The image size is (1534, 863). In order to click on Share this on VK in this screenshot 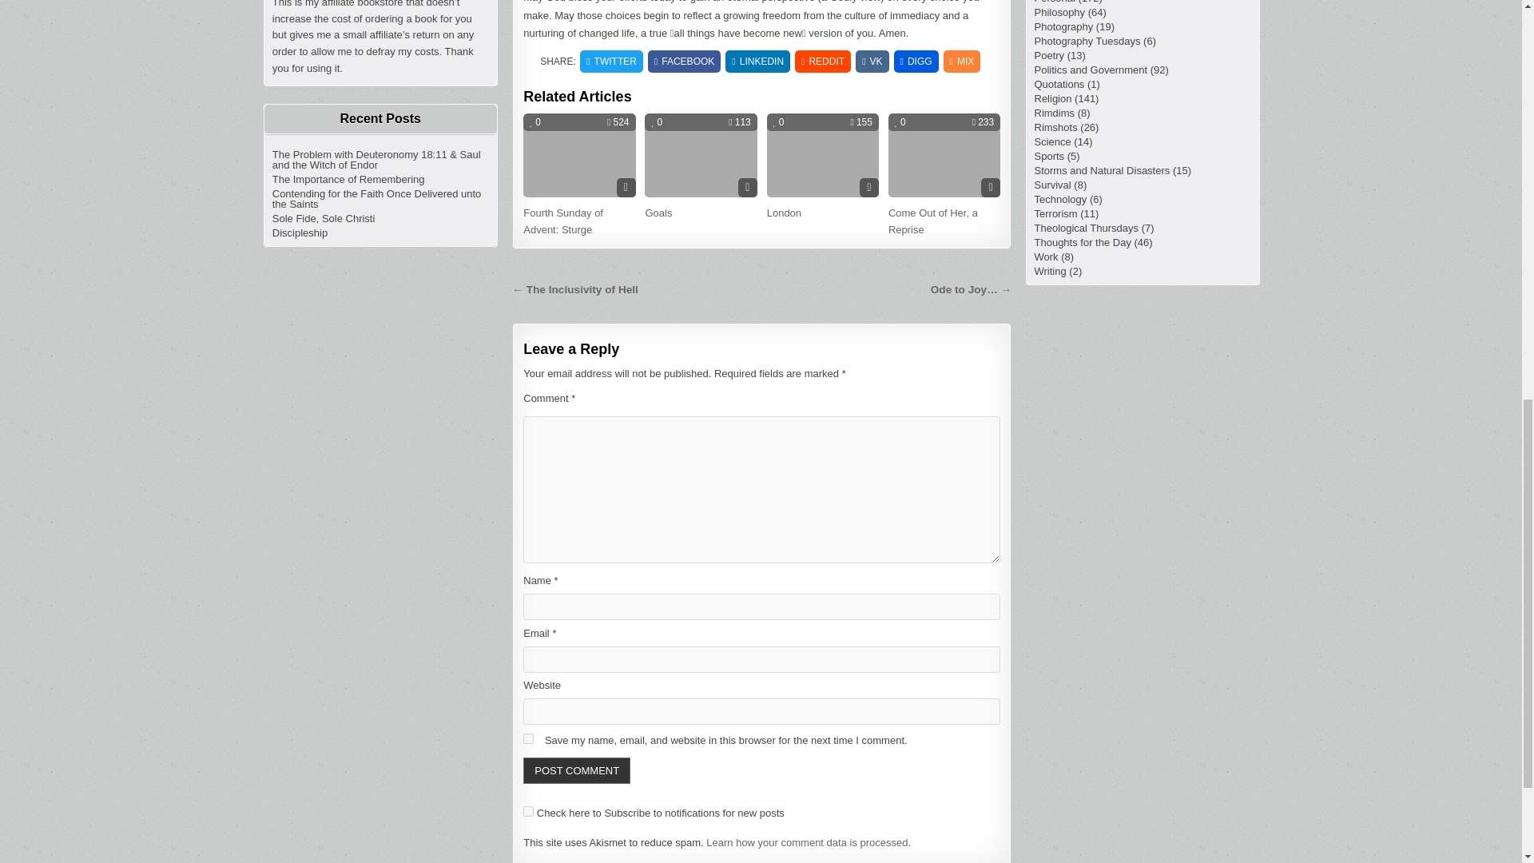, I will do `click(872, 61)`.